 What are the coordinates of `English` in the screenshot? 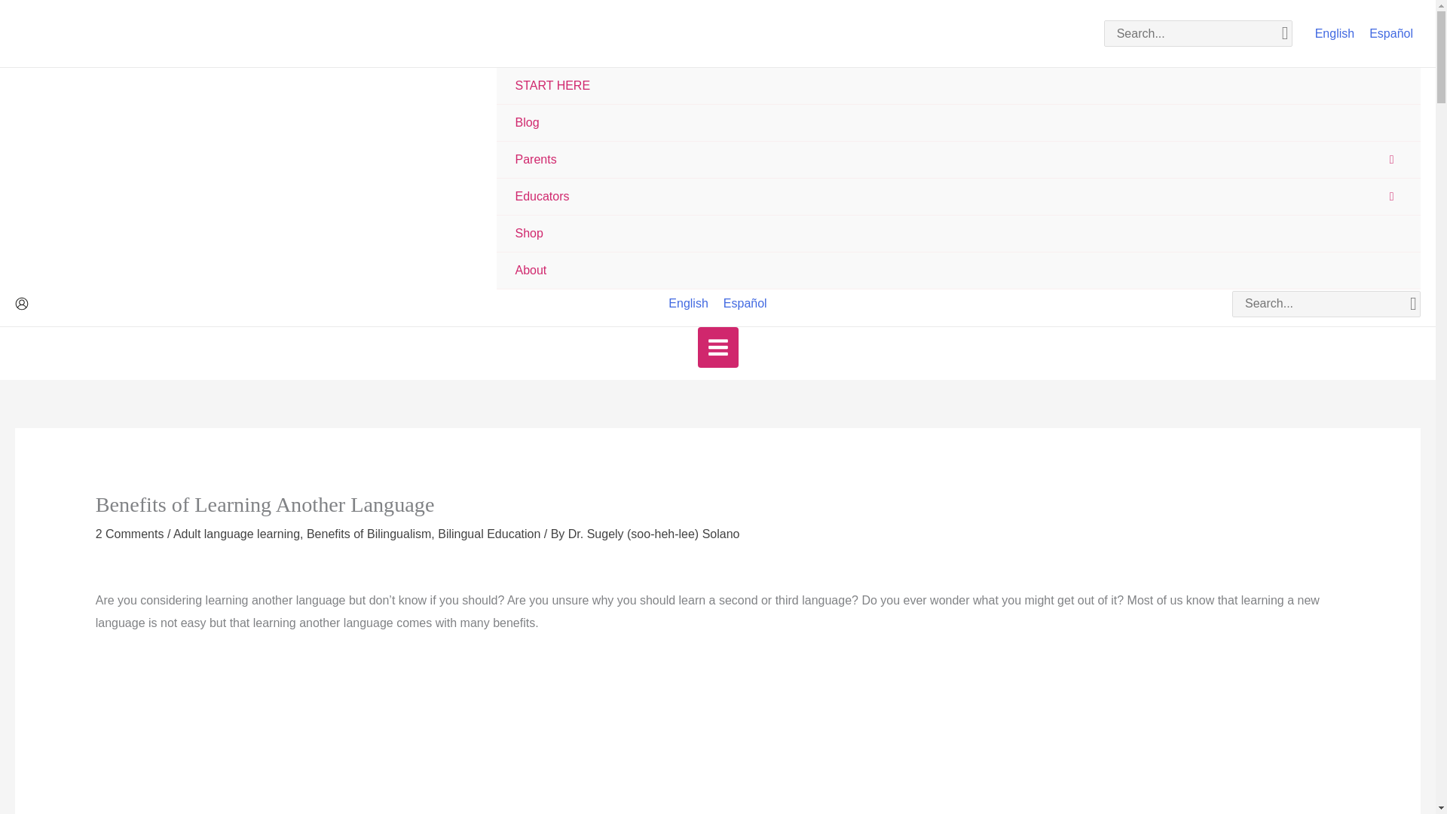 It's located at (687, 303).